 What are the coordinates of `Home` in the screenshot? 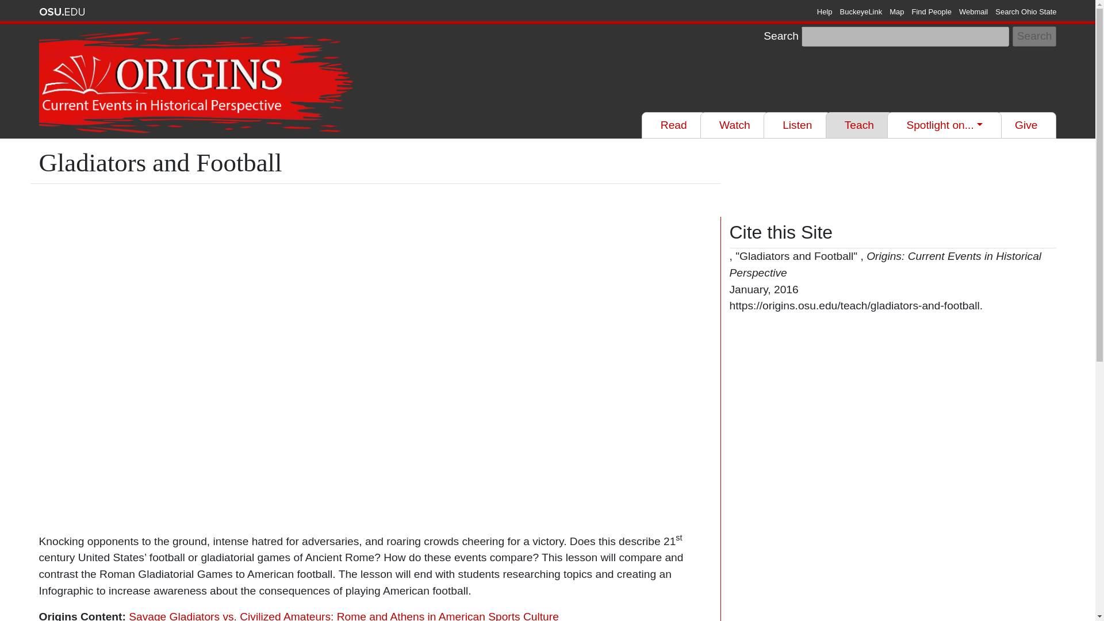 It's located at (198, 83).